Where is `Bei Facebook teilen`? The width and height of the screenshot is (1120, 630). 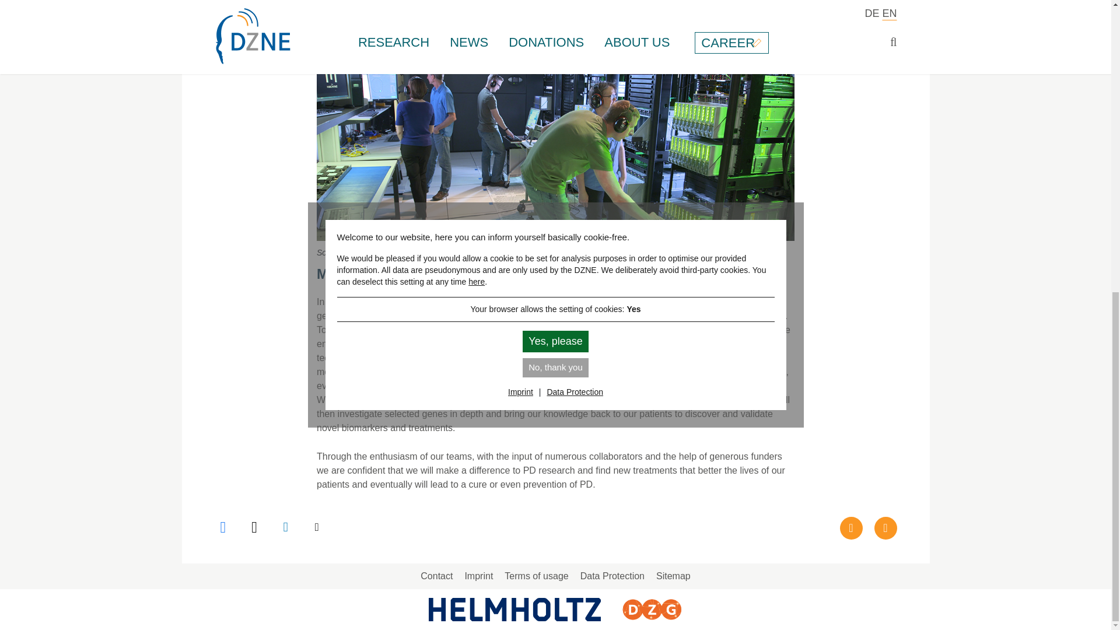
Bei Facebook teilen is located at coordinates (225, 527).